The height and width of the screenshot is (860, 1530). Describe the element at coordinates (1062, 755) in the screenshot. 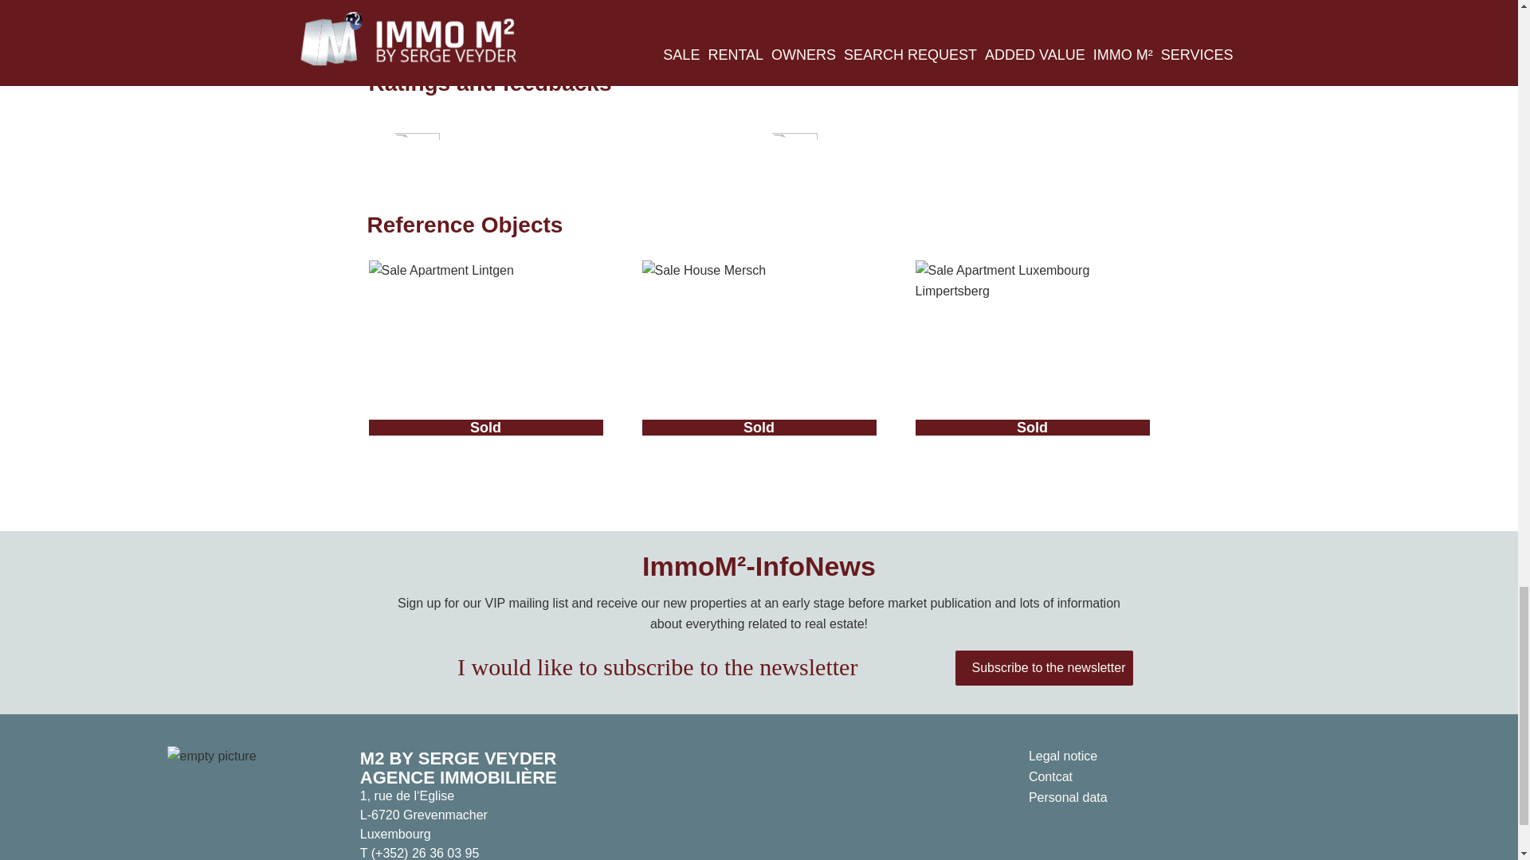

I see `Legal notice` at that location.